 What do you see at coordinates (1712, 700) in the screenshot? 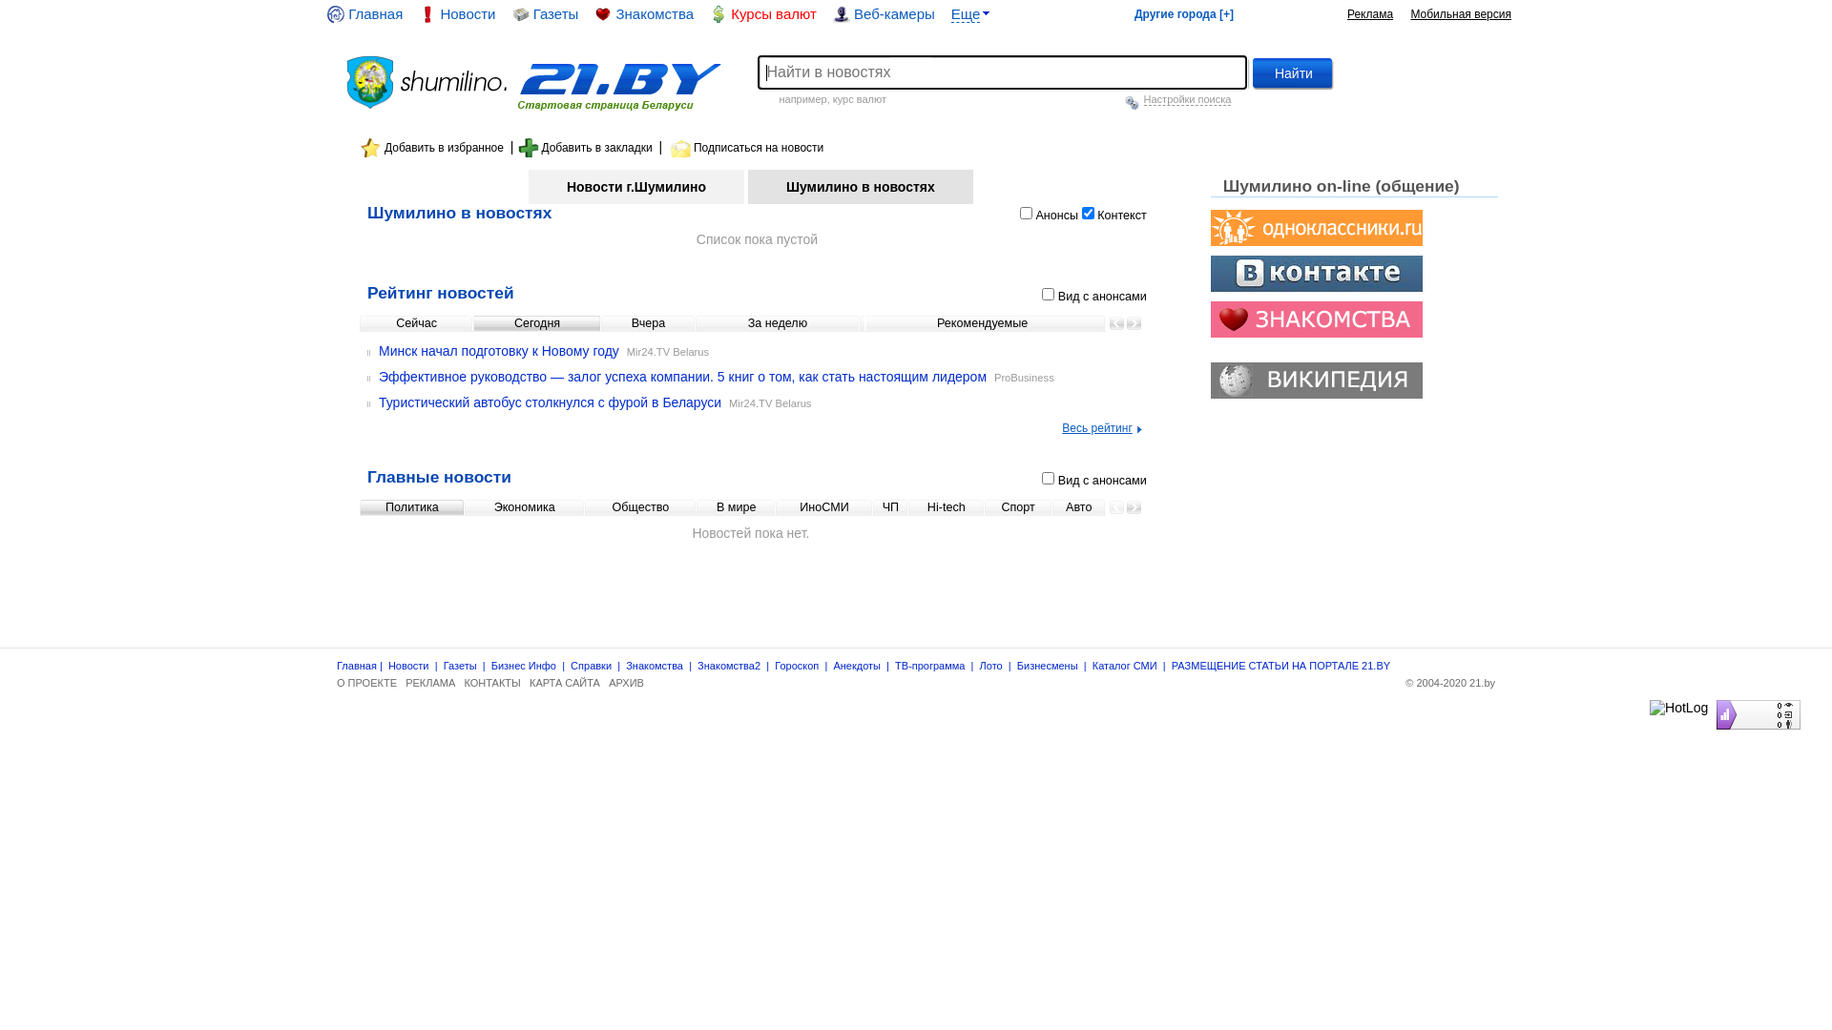
I see `LiveInternet` at bounding box center [1712, 700].